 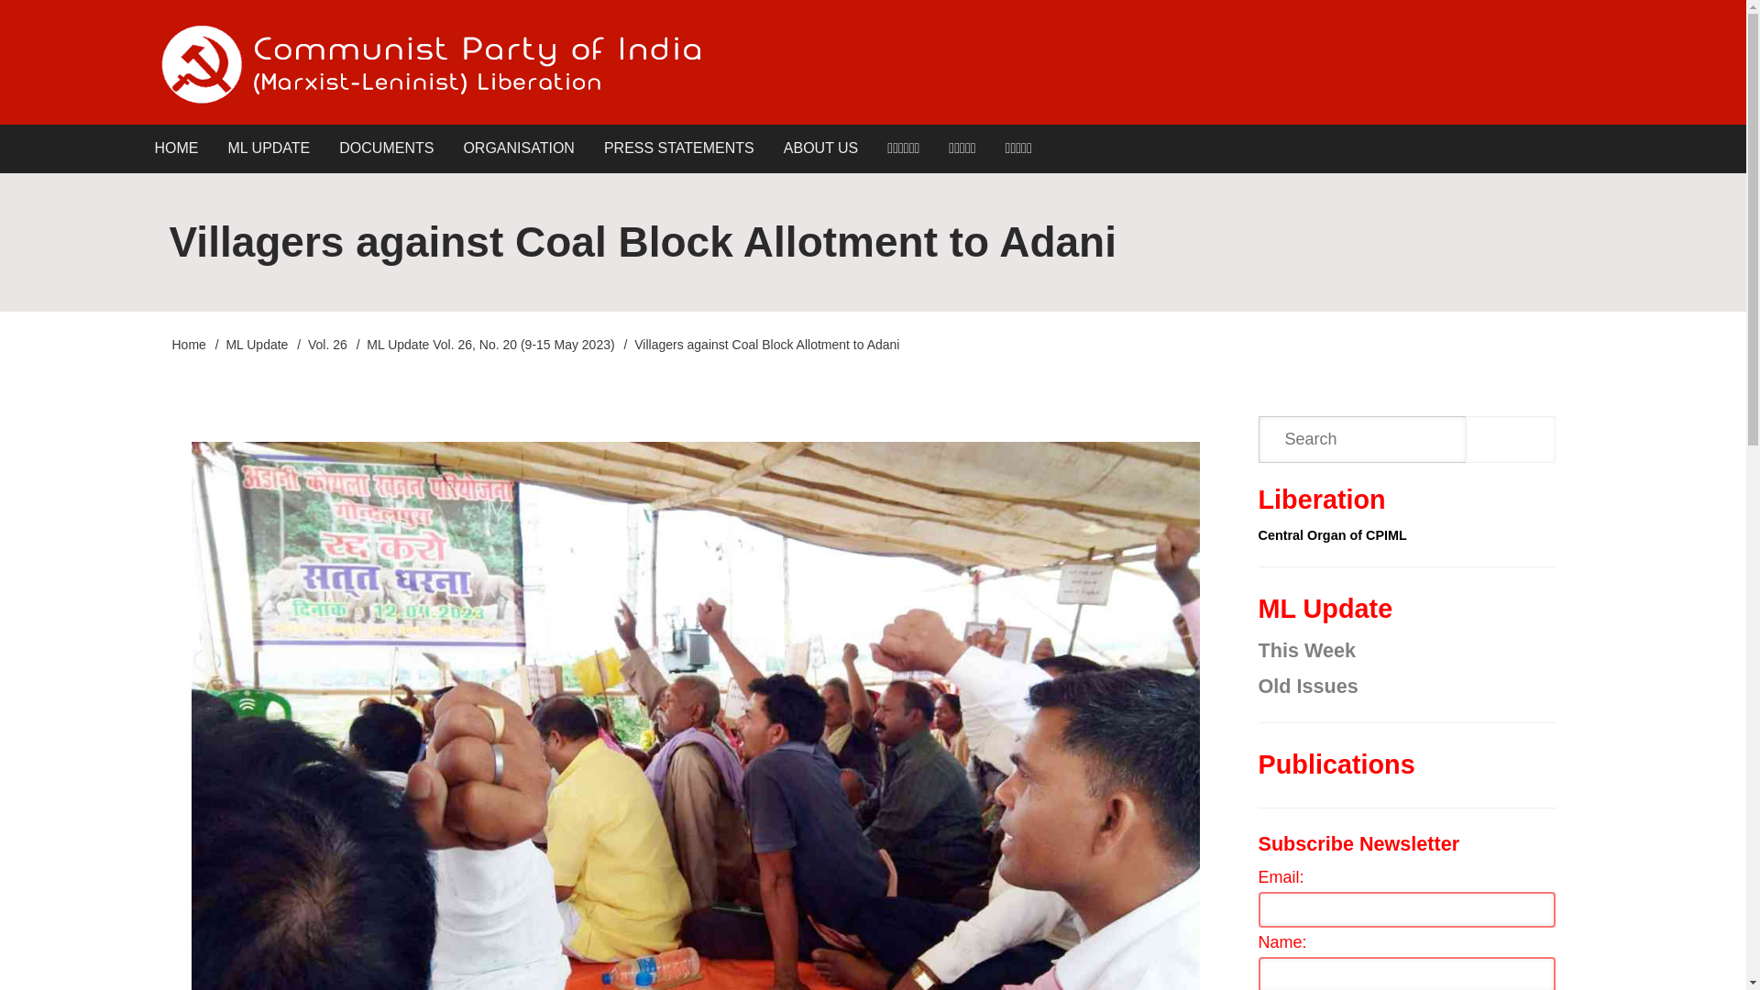 What do you see at coordinates (327, 345) in the screenshot?
I see `Vol. 26` at bounding box center [327, 345].